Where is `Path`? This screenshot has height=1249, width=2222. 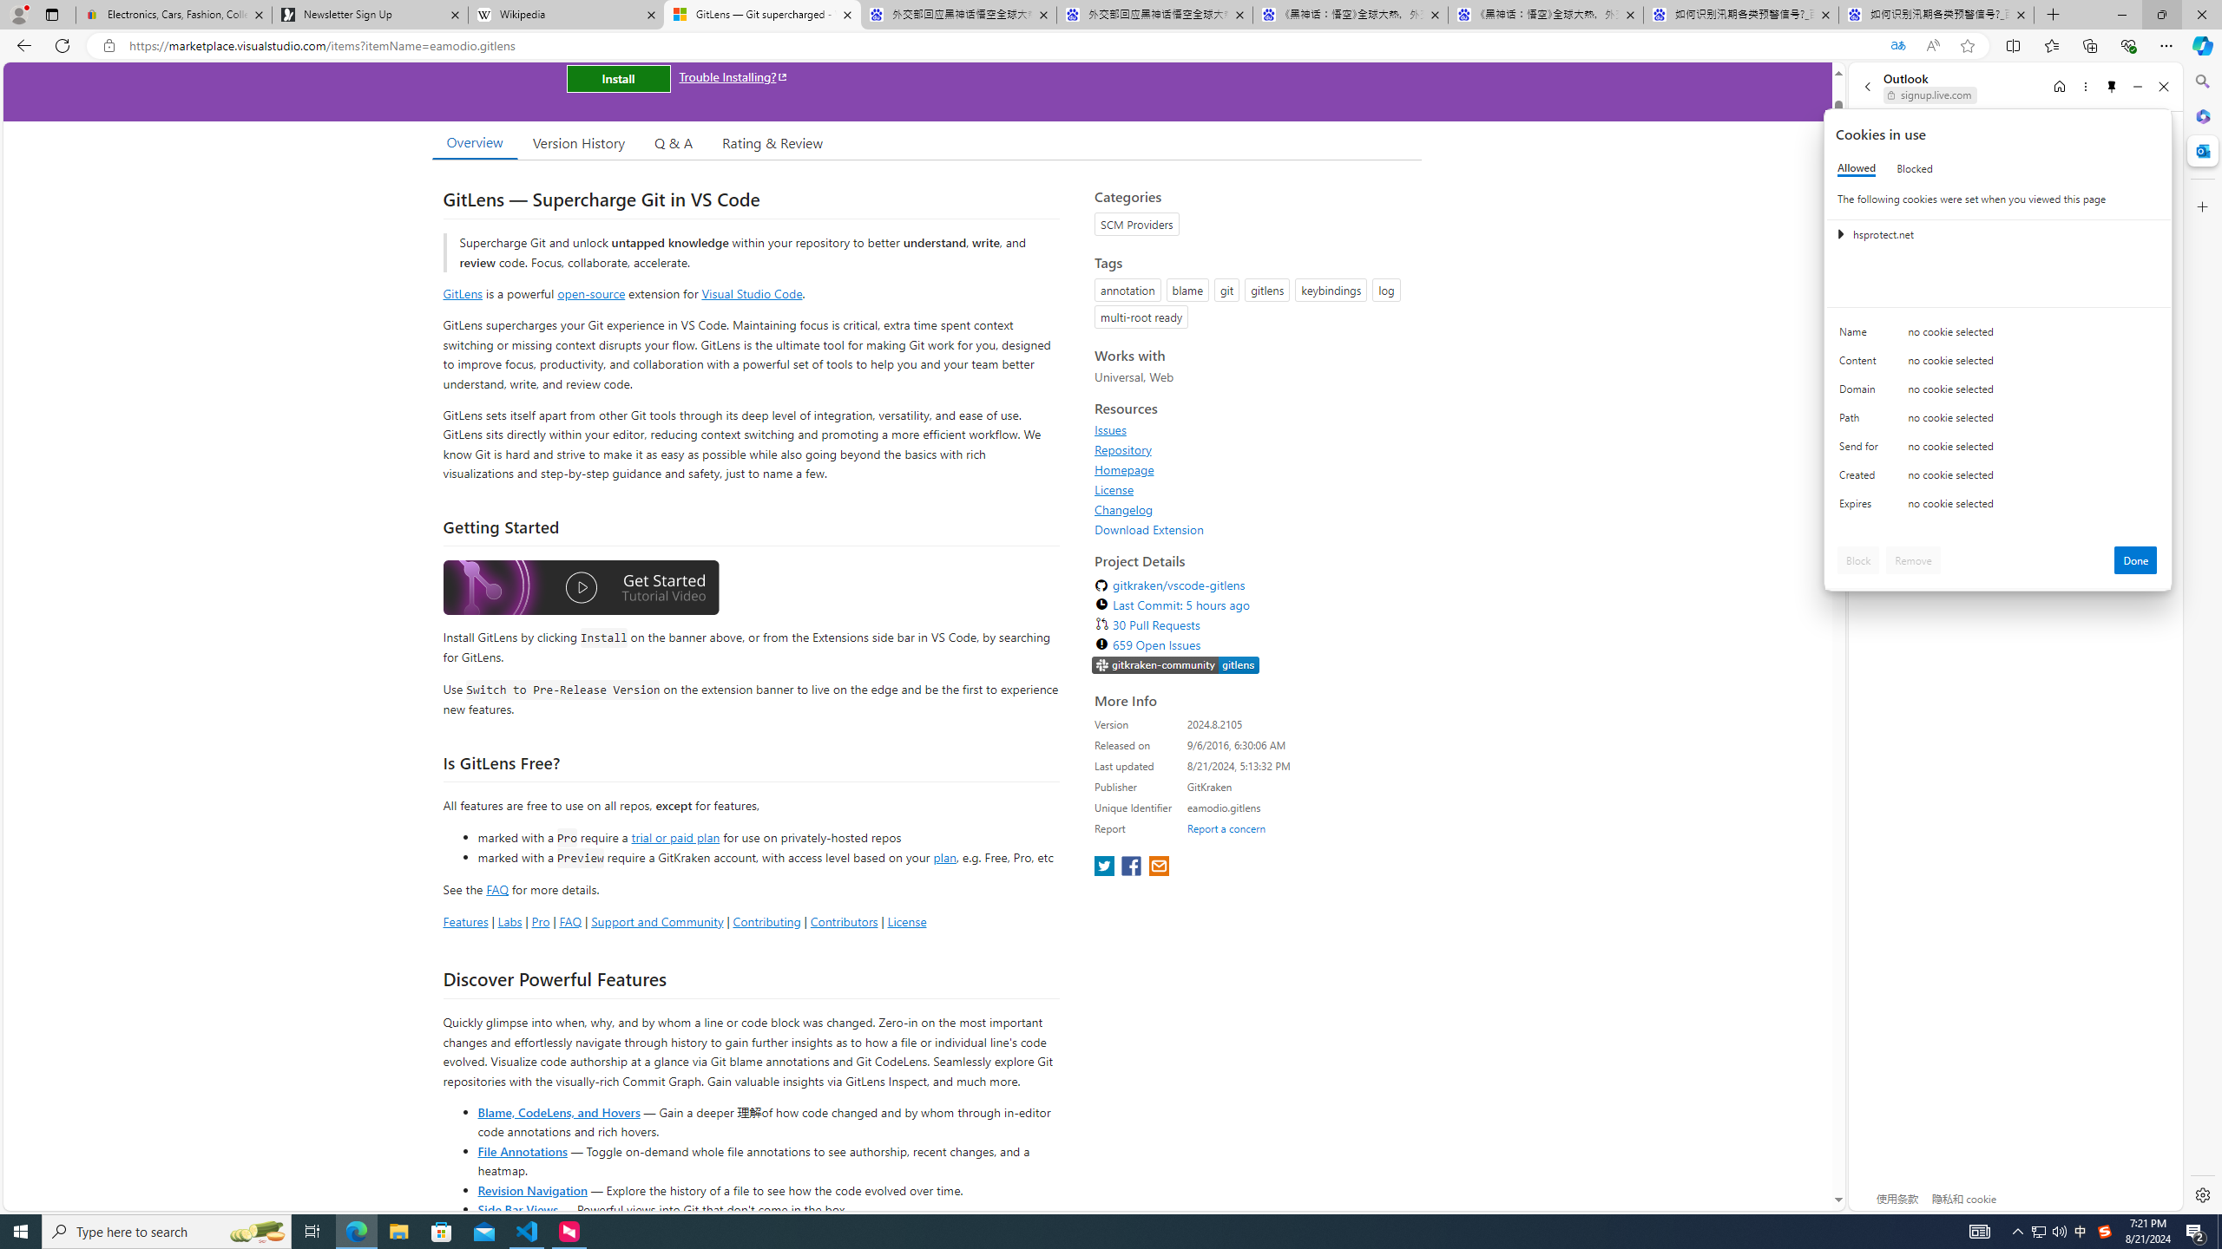
Path is located at coordinates (1862, 422).